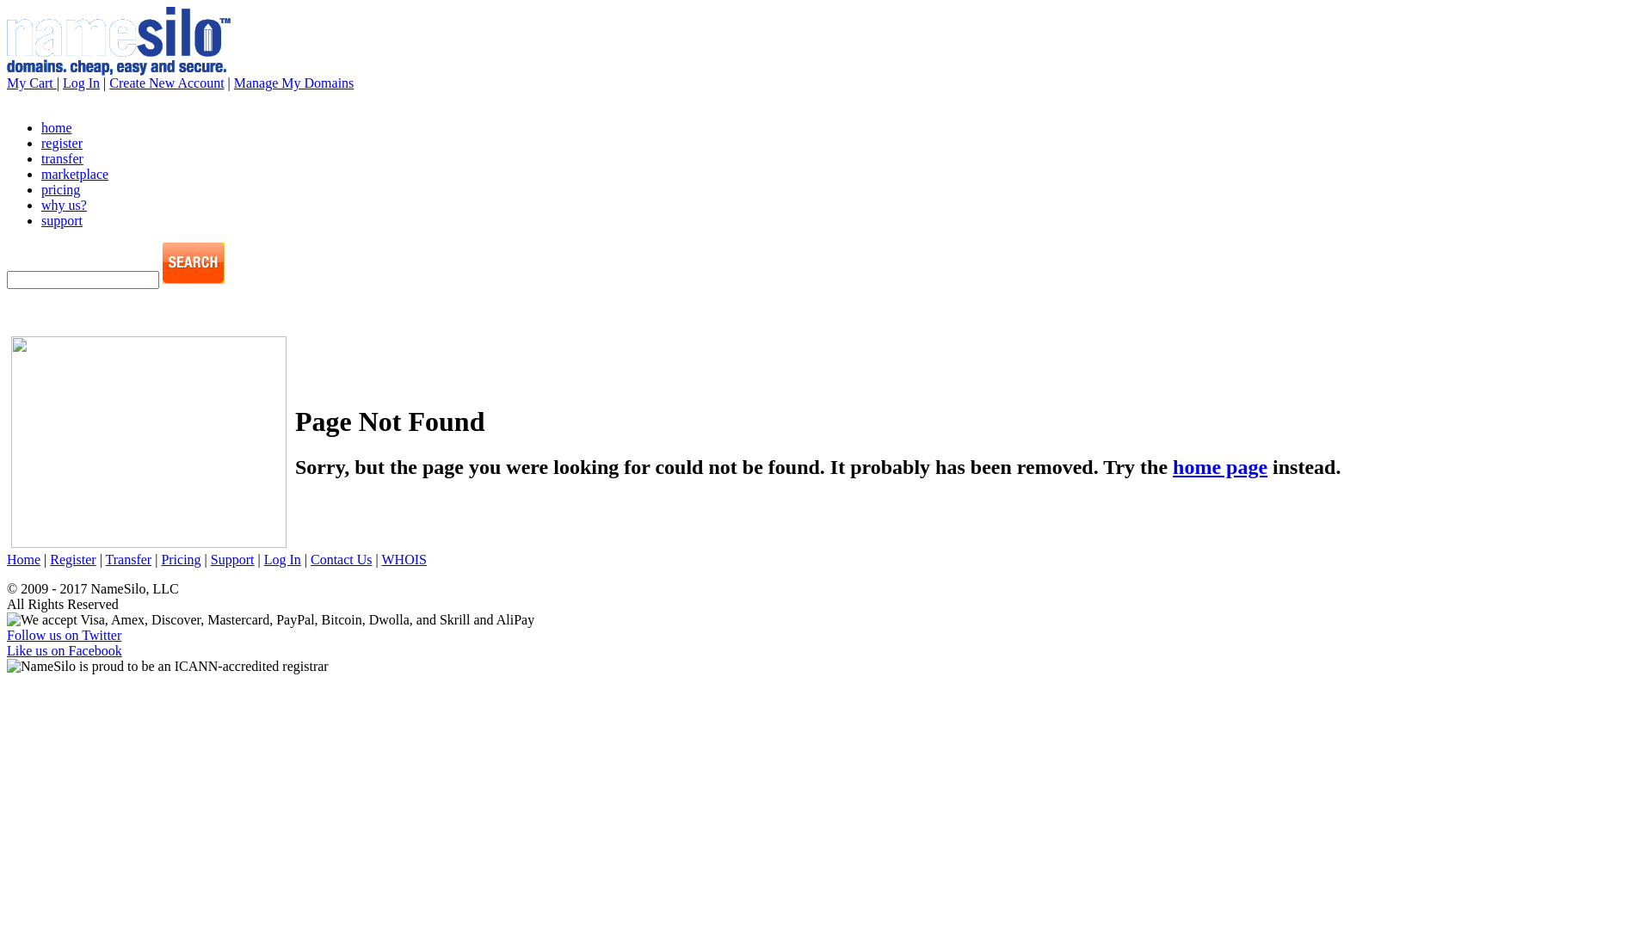 This screenshot has height=929, width=1652. I want to click on pricing, so click(60, 189).